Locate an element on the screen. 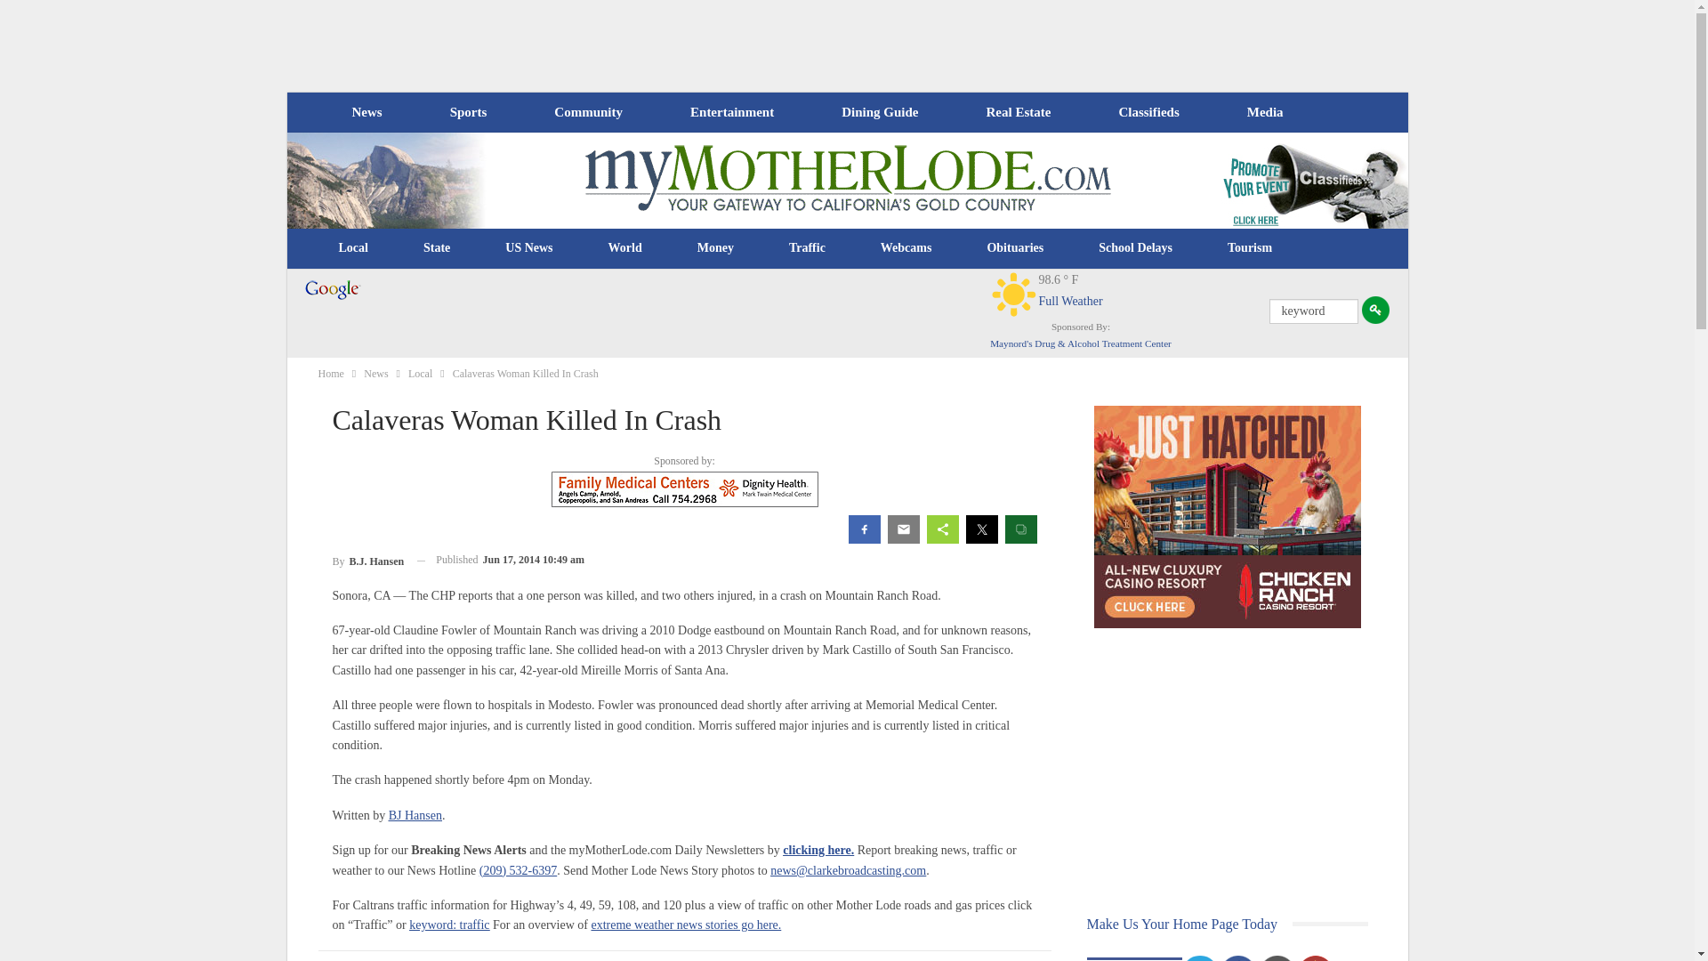 The height and width of the screenshot is (961, 1708). Dining Guide is located at coordinates (879, 112).